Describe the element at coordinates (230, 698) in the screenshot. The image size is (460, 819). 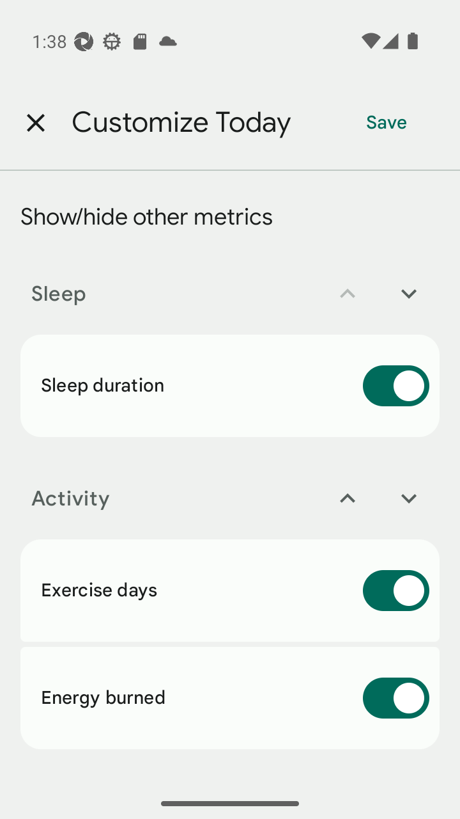
I see `Energy burned` at that location.